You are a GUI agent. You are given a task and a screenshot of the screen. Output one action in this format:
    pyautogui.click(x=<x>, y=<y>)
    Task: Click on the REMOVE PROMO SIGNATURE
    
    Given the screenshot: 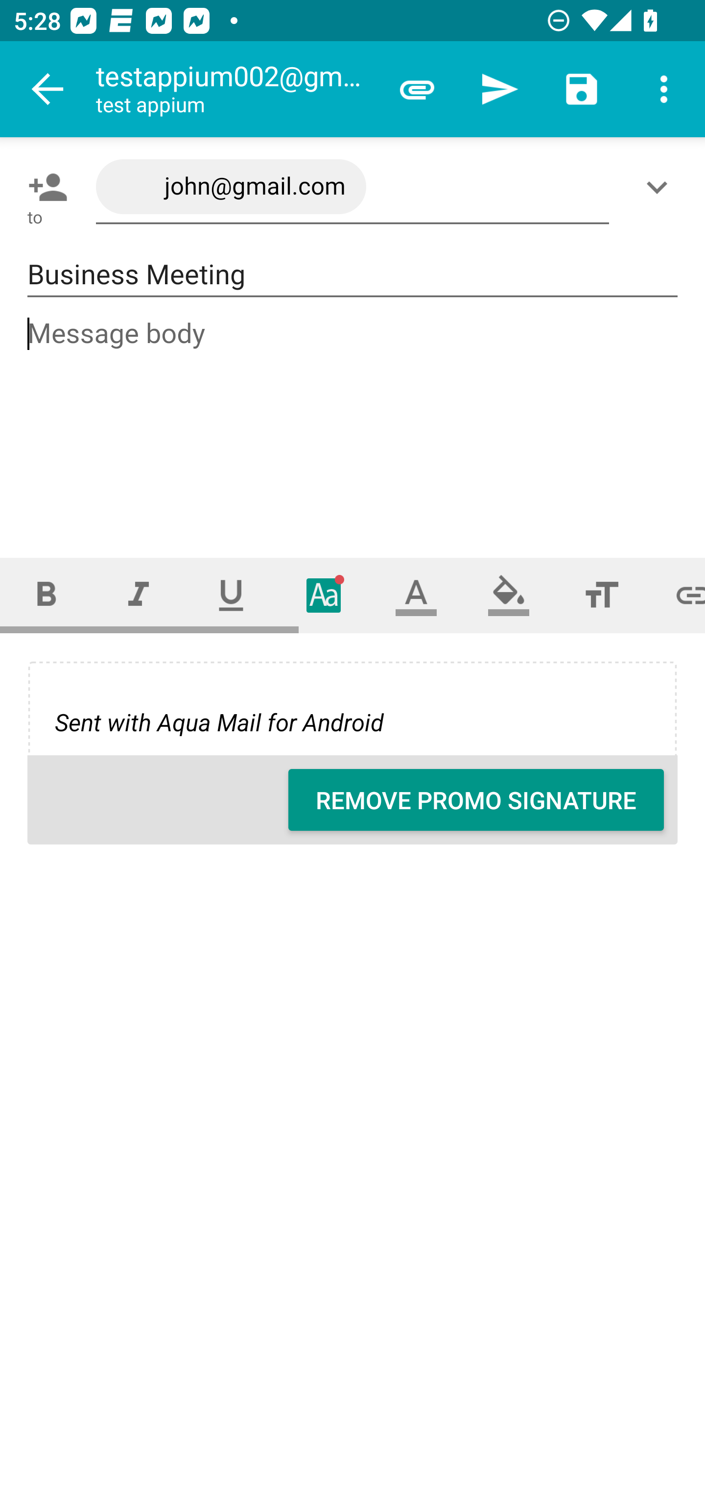 What is the action you would take?
    pyautogui.click(x=476, y=800)
    